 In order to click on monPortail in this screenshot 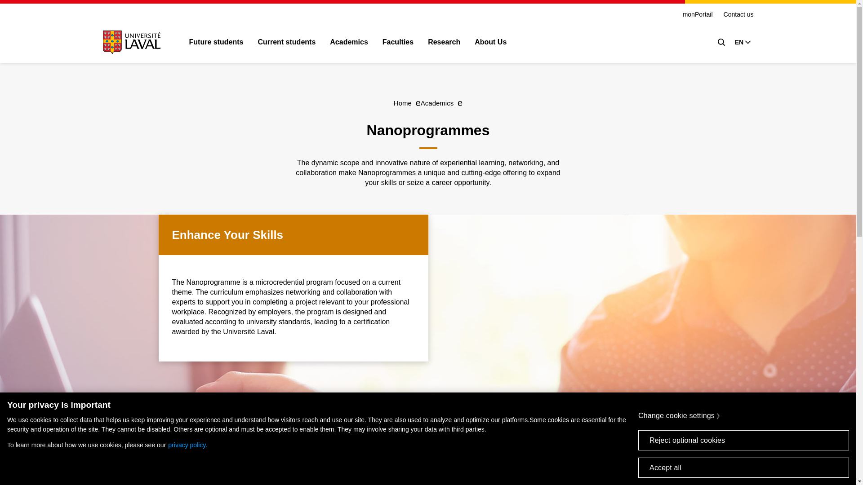, I will do `click(698, 14)`.